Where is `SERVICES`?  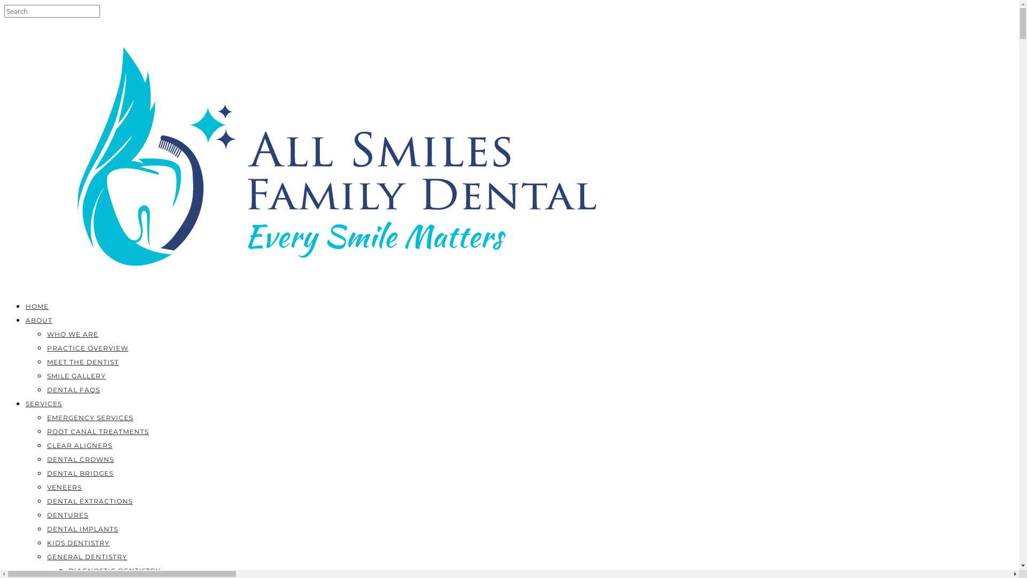 SERVICES is located at coordinates (44, 404).